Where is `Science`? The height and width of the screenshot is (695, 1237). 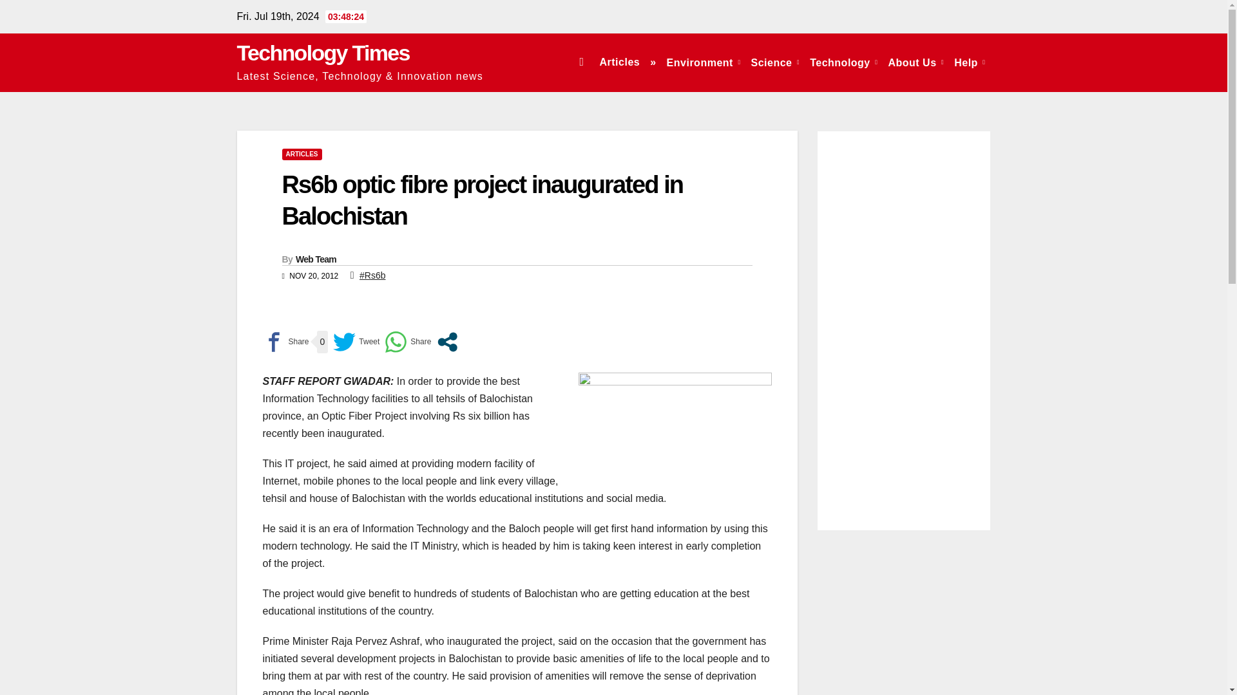 Science is located at coordinates (775, 62).